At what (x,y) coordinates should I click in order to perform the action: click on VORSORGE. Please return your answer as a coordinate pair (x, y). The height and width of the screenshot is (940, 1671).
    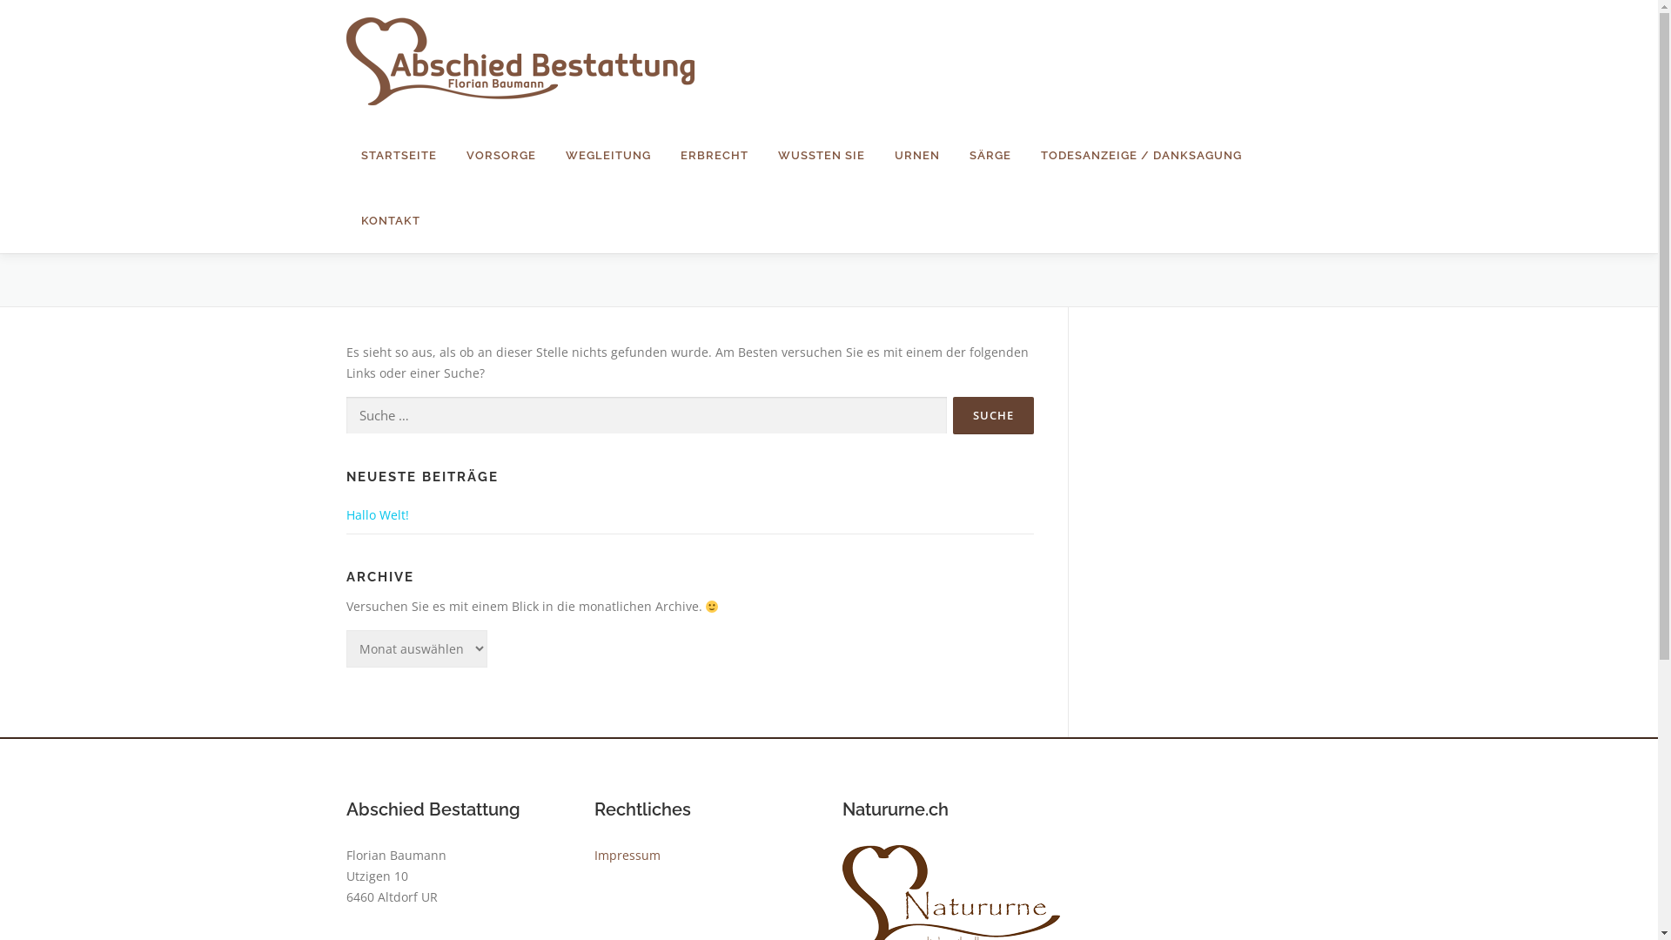
    Looking at the image, I should click on (500, 155).